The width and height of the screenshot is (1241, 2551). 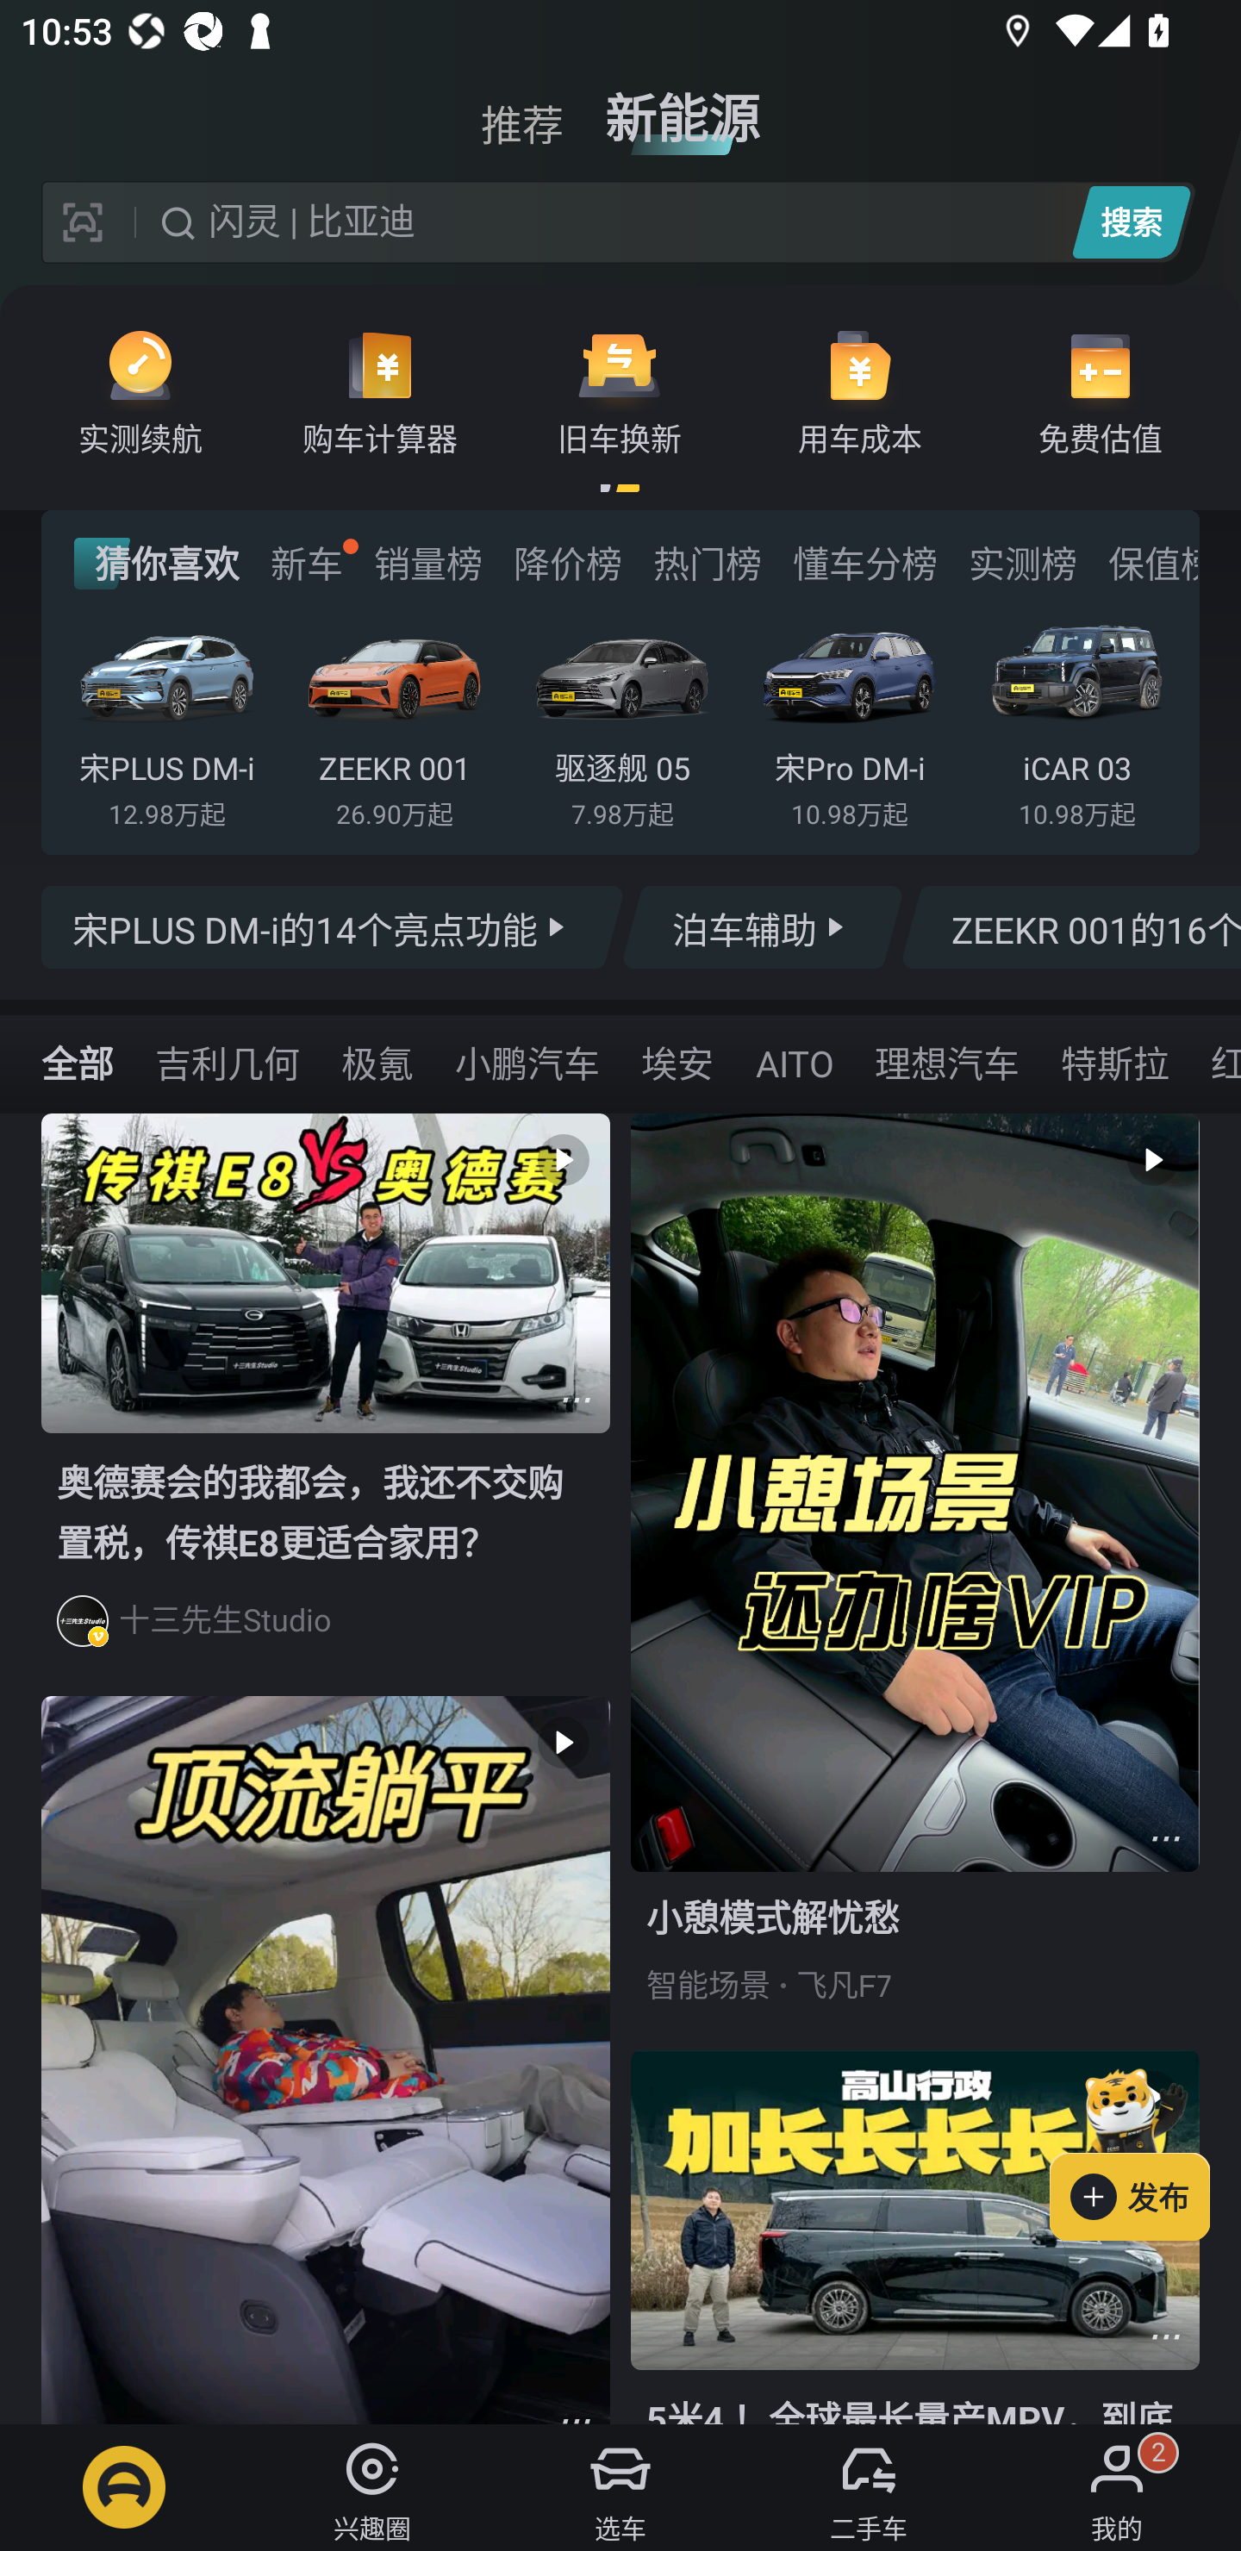 I want to click on ZEEKR 001 26.90万起, so click(x=394, y=720).